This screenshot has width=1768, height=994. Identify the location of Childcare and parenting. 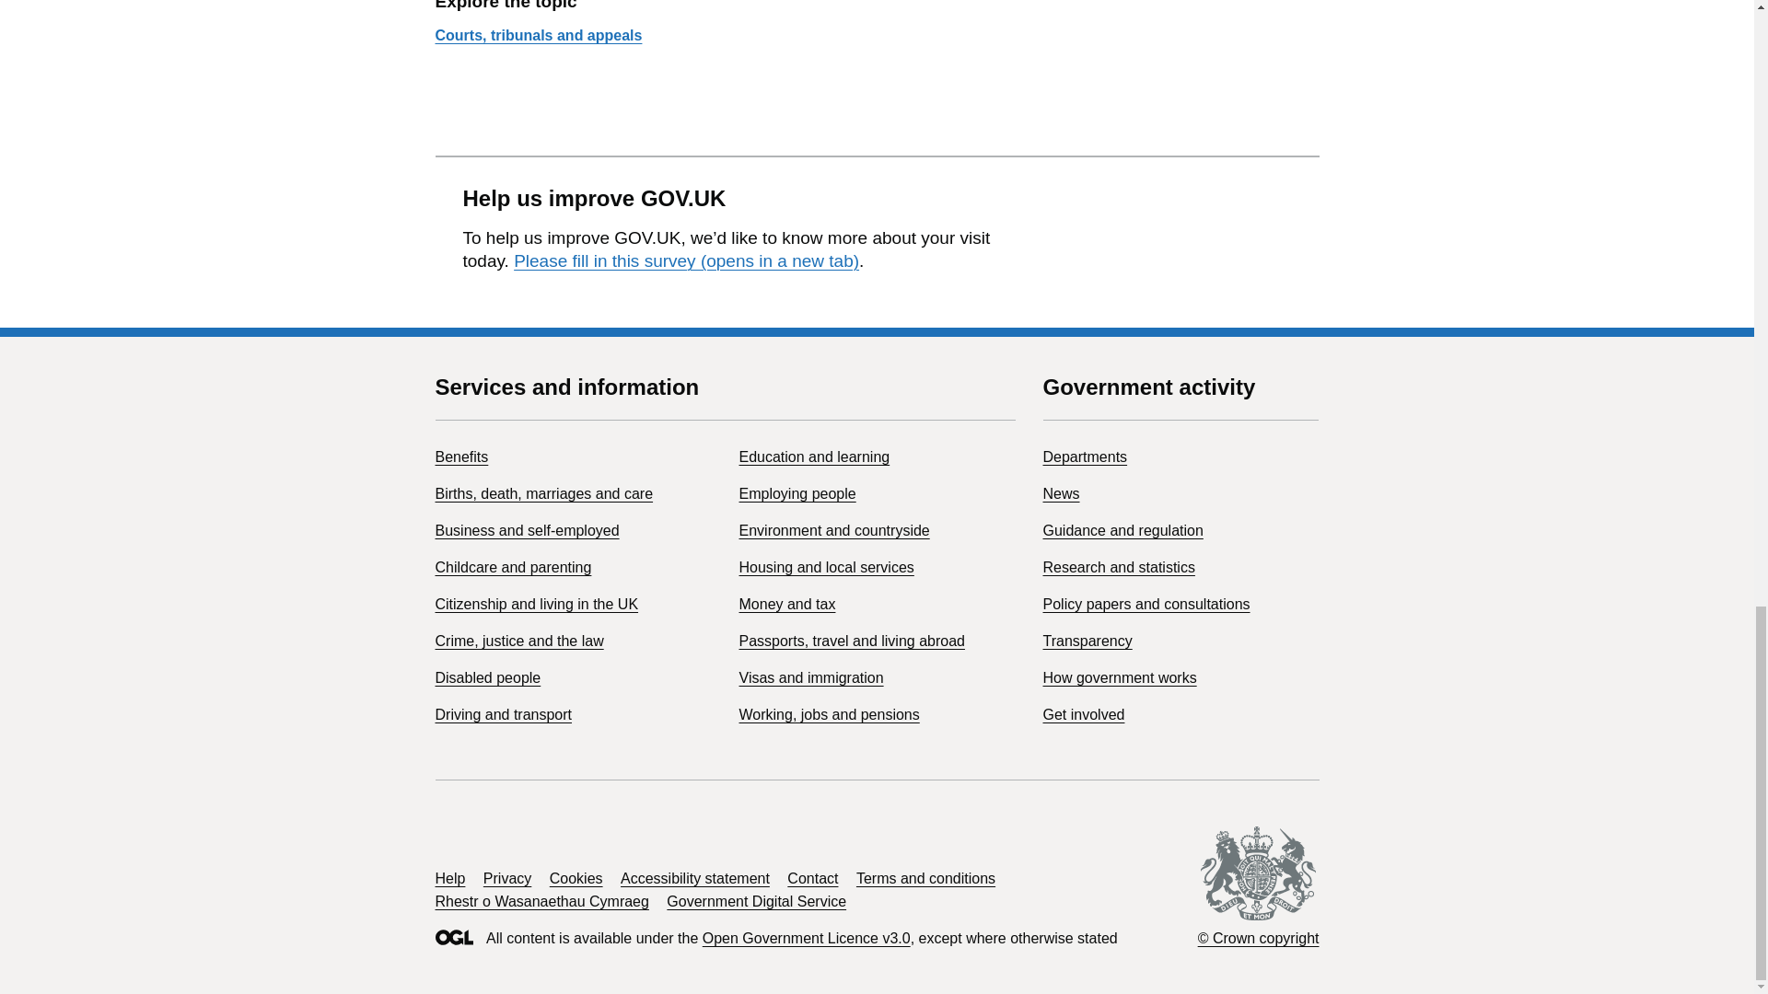
(512, 567).